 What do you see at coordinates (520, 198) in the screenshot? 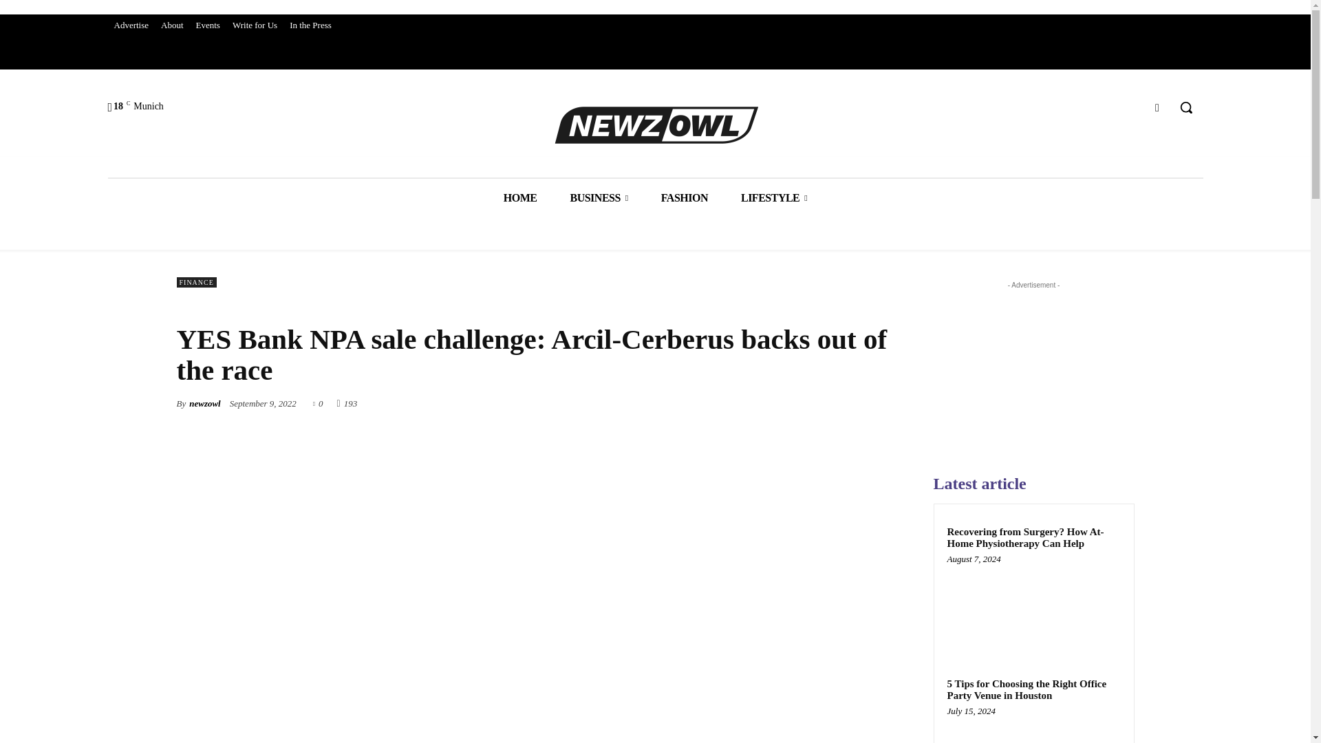
I see `HOME` at bounding box center [520, 198].